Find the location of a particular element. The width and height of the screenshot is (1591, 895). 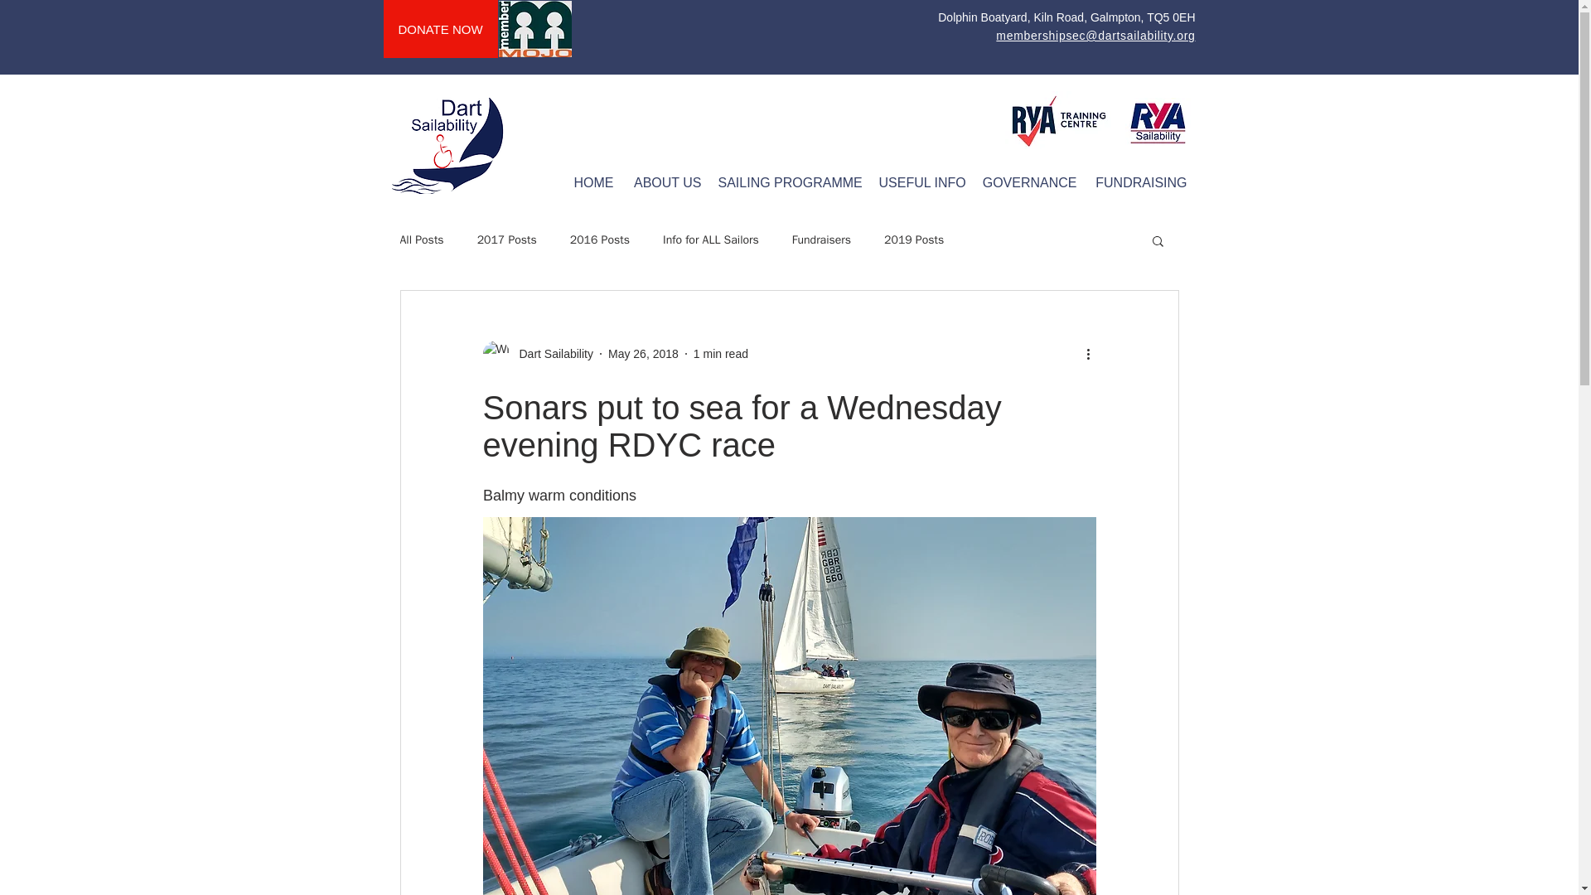

Fundraisers is located at coordinates (822, 240).